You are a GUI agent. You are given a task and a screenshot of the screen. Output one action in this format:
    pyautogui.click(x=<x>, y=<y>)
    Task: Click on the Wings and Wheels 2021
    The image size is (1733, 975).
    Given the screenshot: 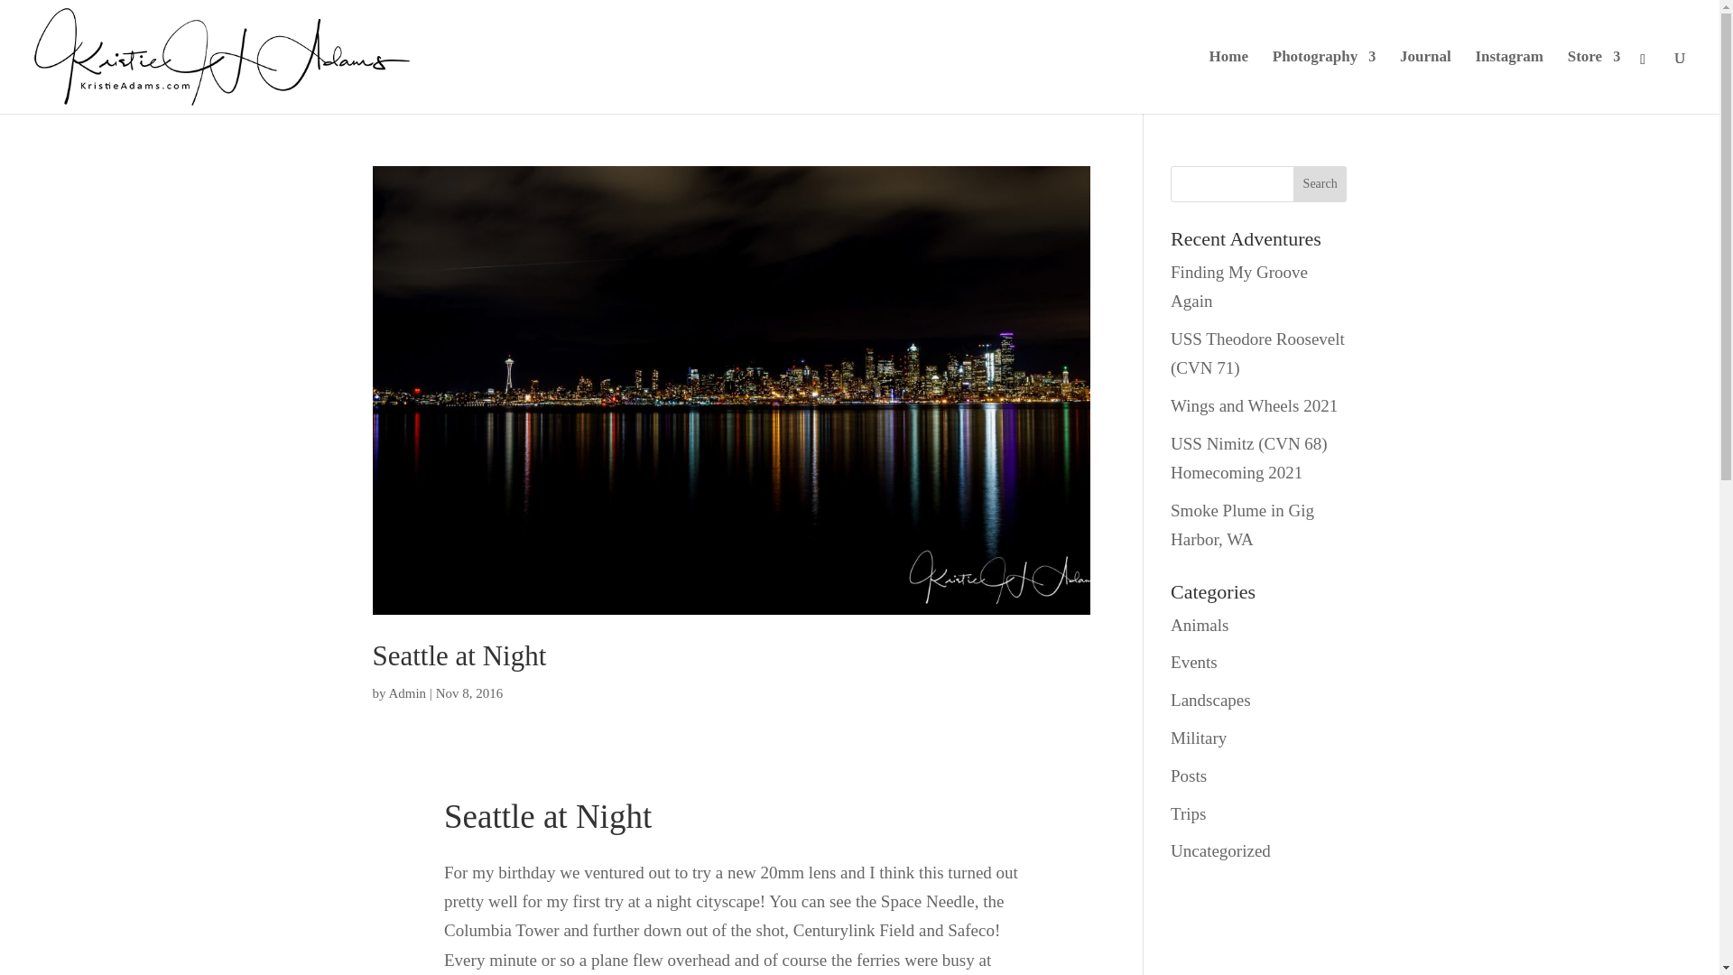 What is the action you would take?
    pyautogui.click(x=1255, y=405)
    